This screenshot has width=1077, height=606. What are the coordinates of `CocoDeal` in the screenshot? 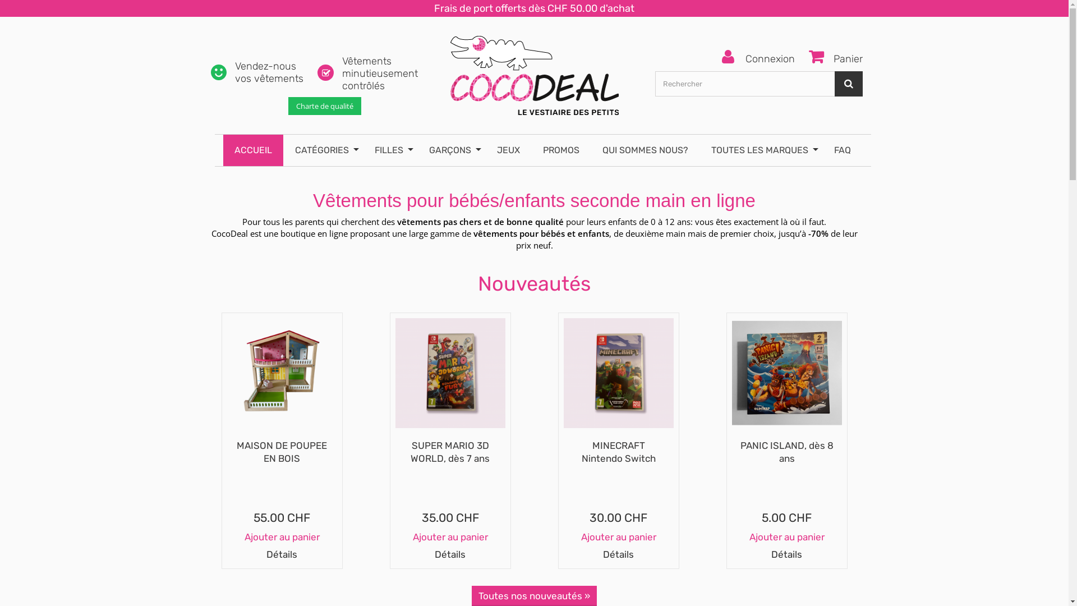 It's located at (534, 70).